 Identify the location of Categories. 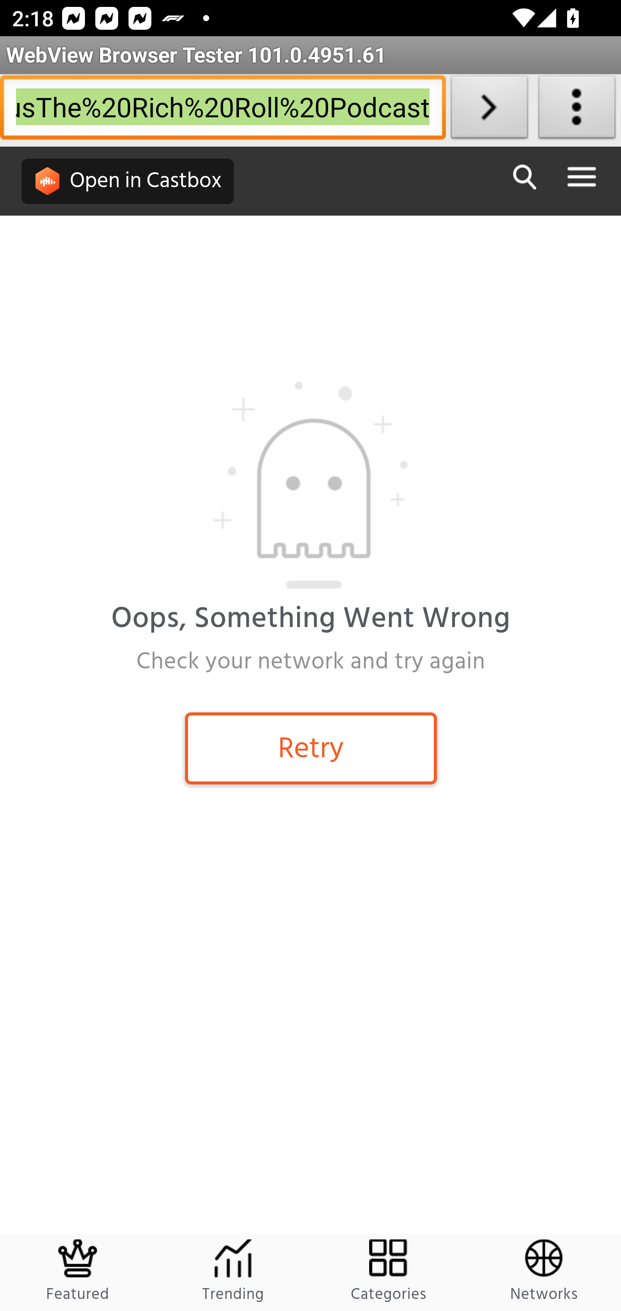
(389, 1272).